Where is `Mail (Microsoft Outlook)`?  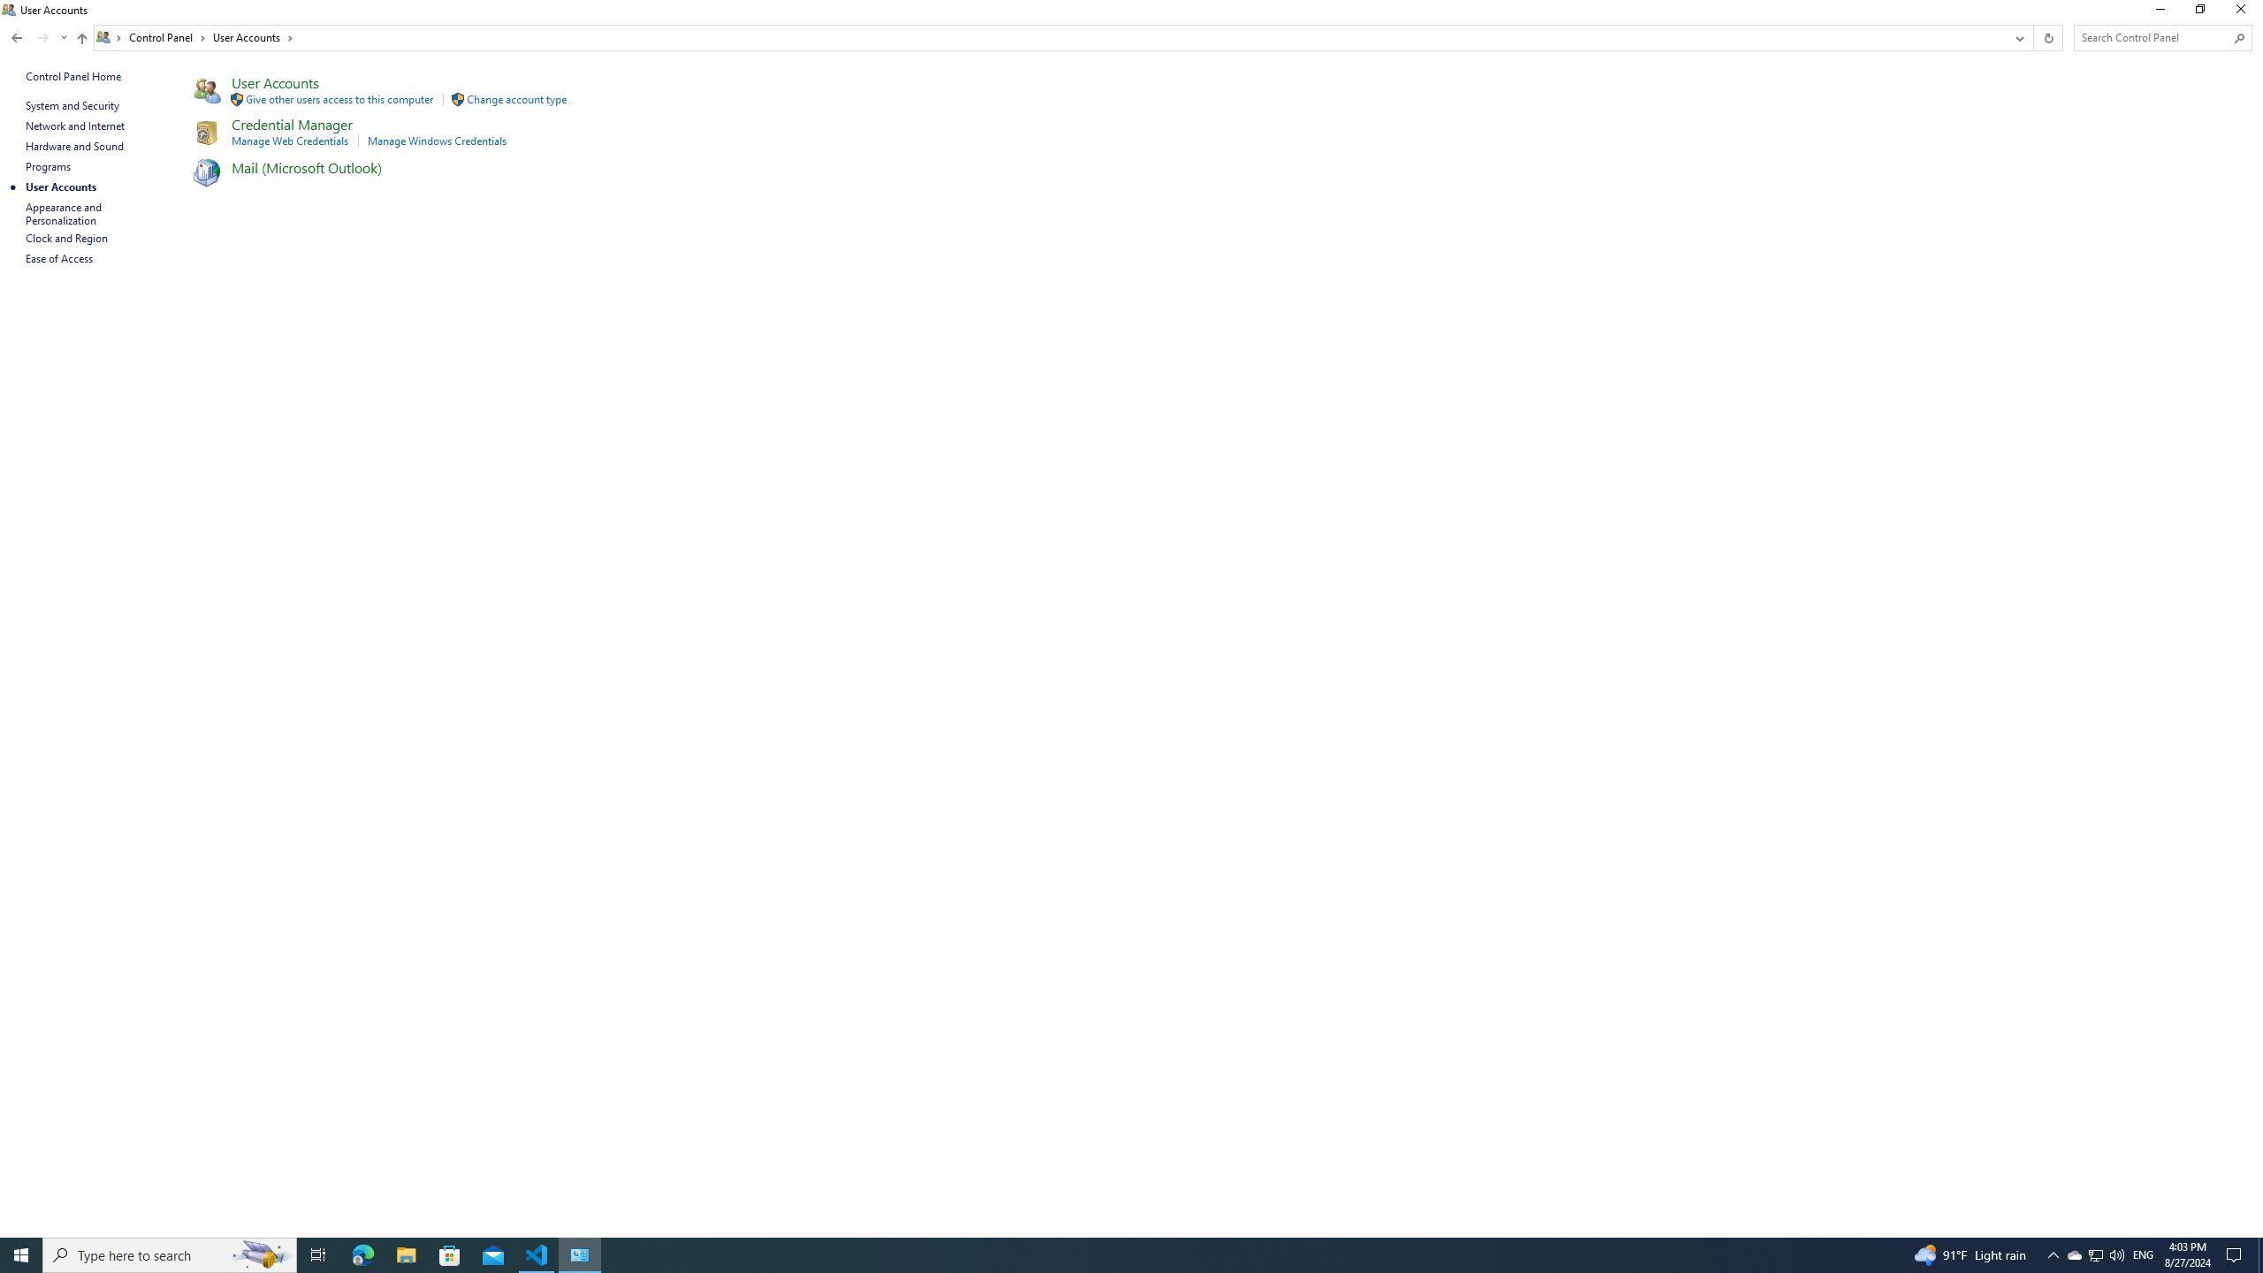 Mail (Microsoft Outlook) is located at coordinates (308, 167).